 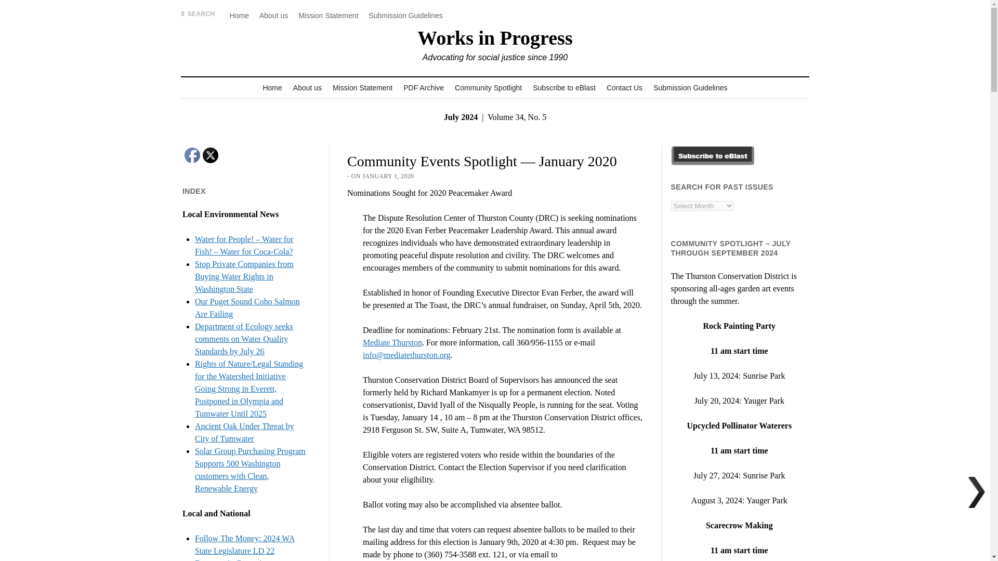 I want to click on Community Spotlight, so click(x=488, y=88).